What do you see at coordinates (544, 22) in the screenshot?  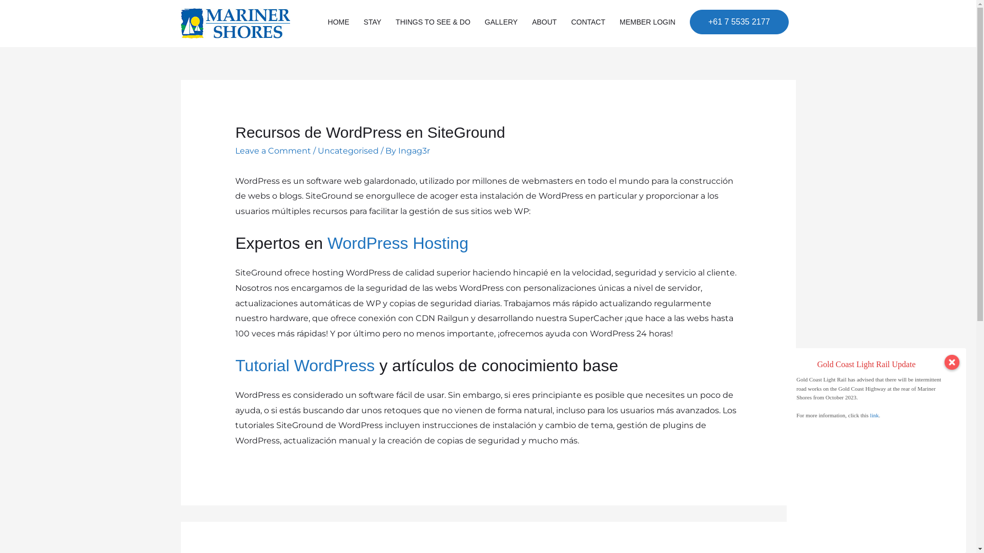 I see `ABOUT` at bounding box center [544, 22].